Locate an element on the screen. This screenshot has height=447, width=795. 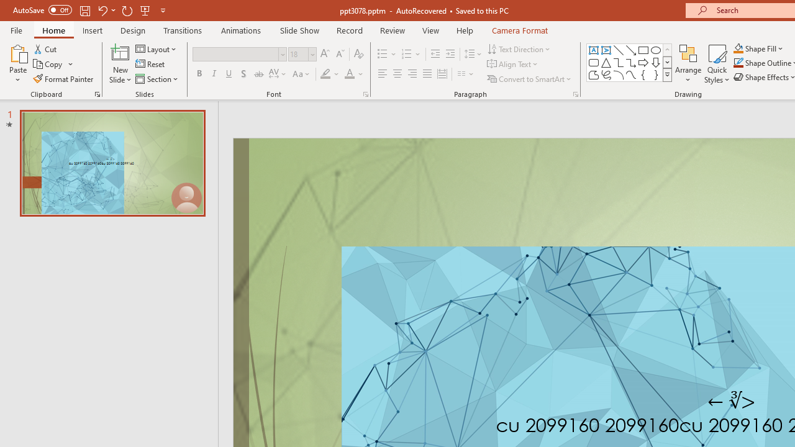
Align Right is located at coordinates (412, 74).